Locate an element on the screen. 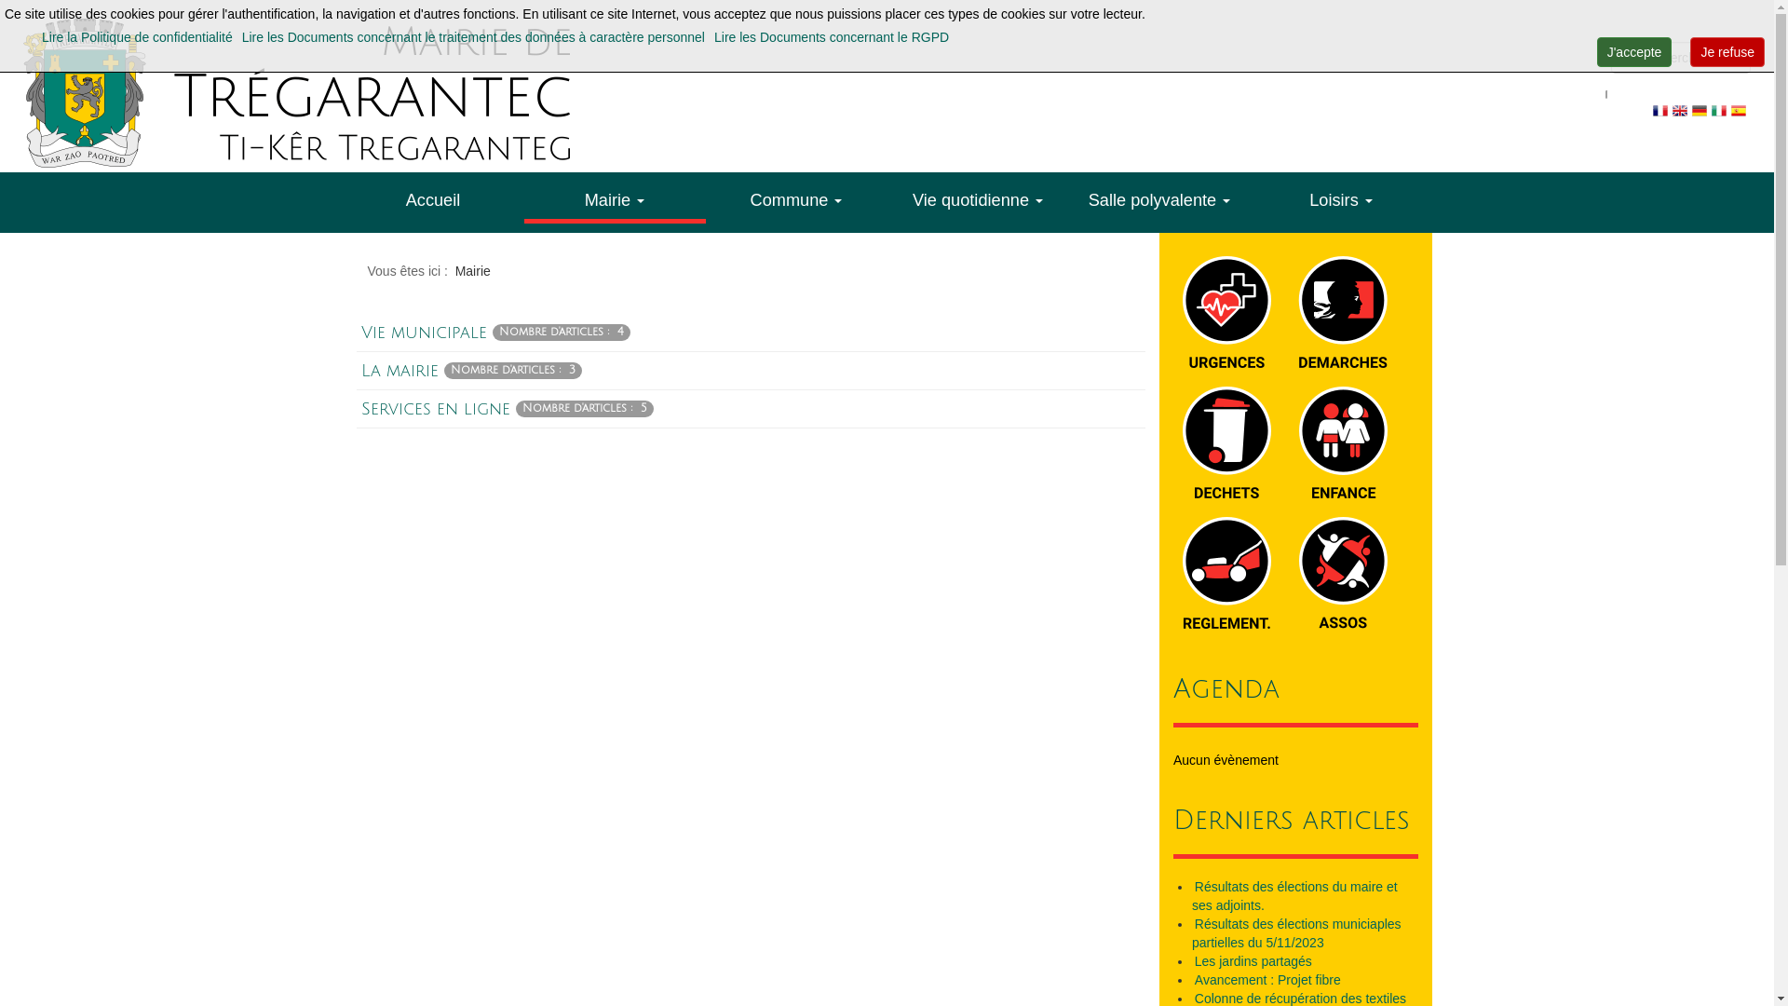  Enfance is located at coordinates (1343, 442).